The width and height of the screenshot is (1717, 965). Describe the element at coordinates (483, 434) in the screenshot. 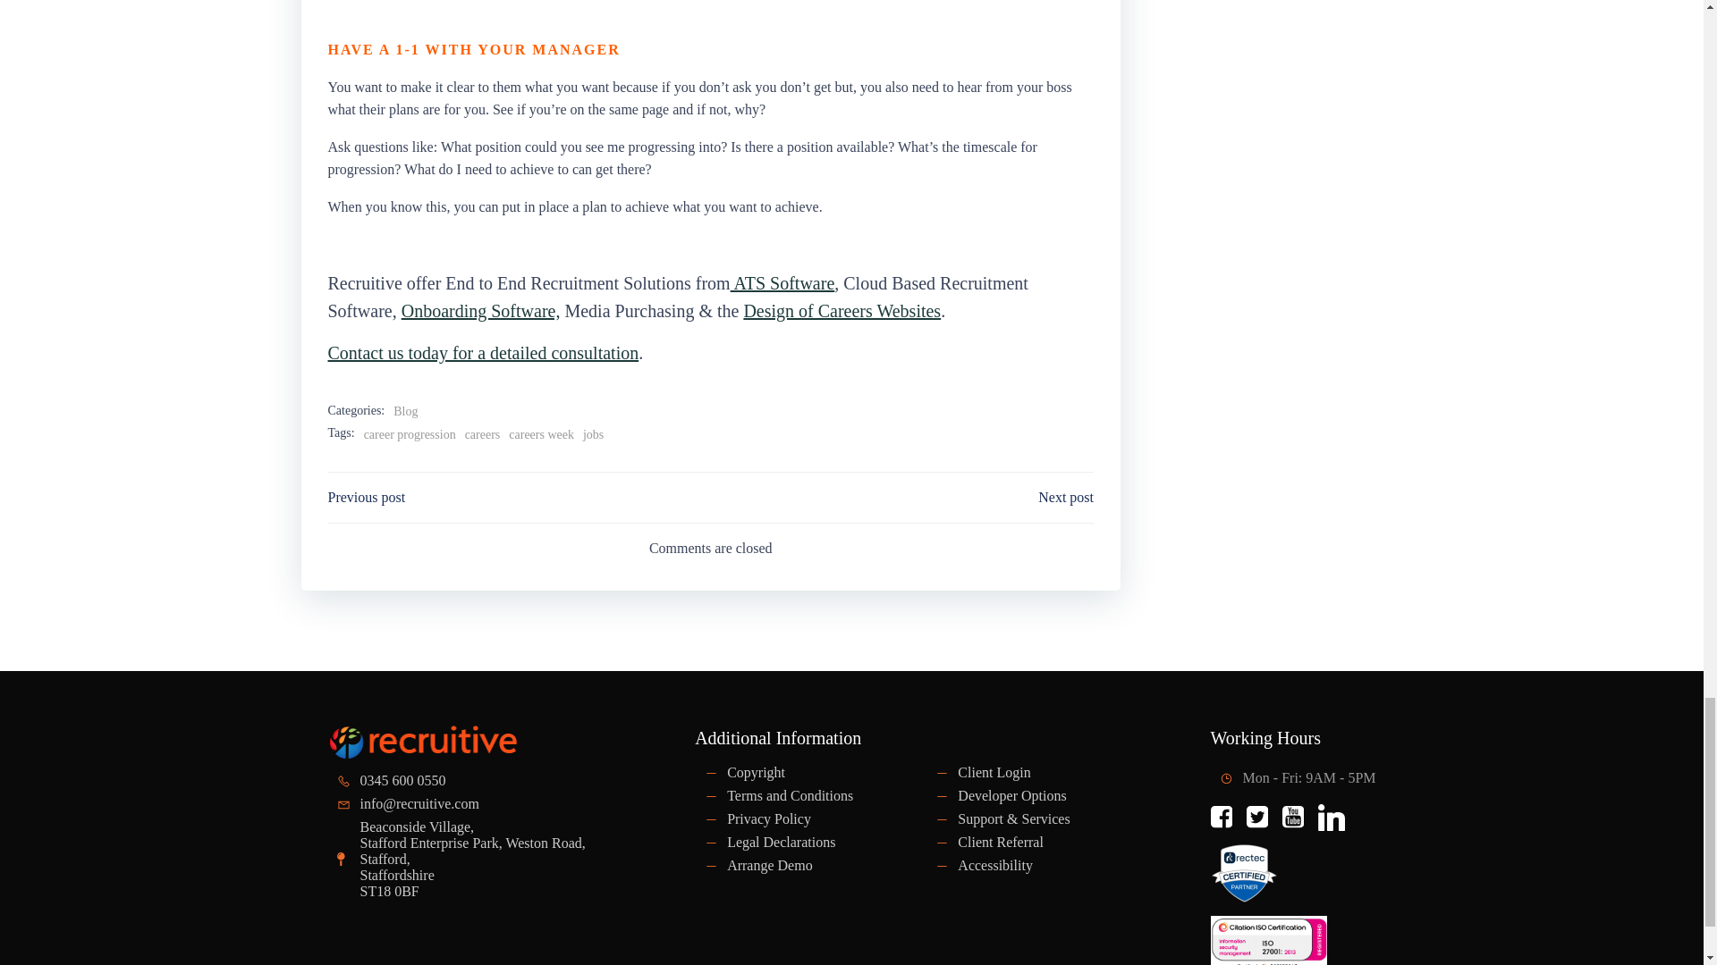

I see `careers` at that location.